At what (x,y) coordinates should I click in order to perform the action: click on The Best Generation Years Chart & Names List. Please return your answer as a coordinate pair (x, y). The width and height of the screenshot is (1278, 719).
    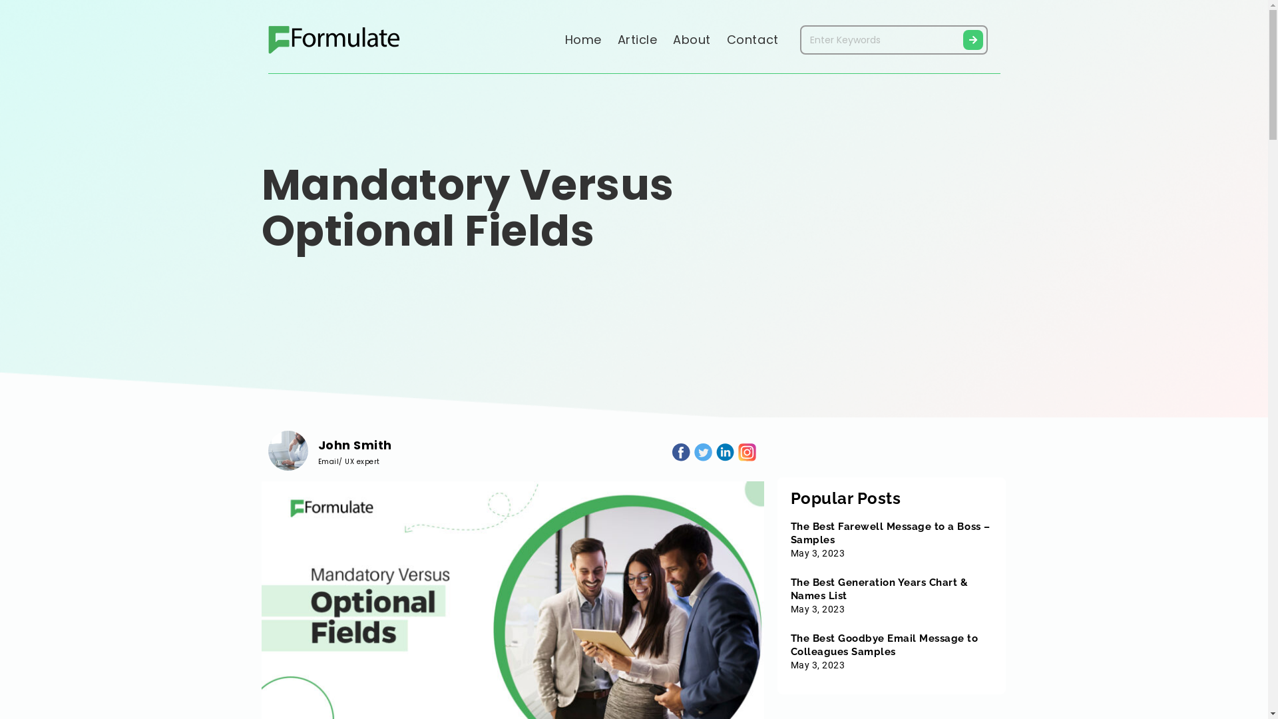
    Looking at the image, I should click on (880, 589).